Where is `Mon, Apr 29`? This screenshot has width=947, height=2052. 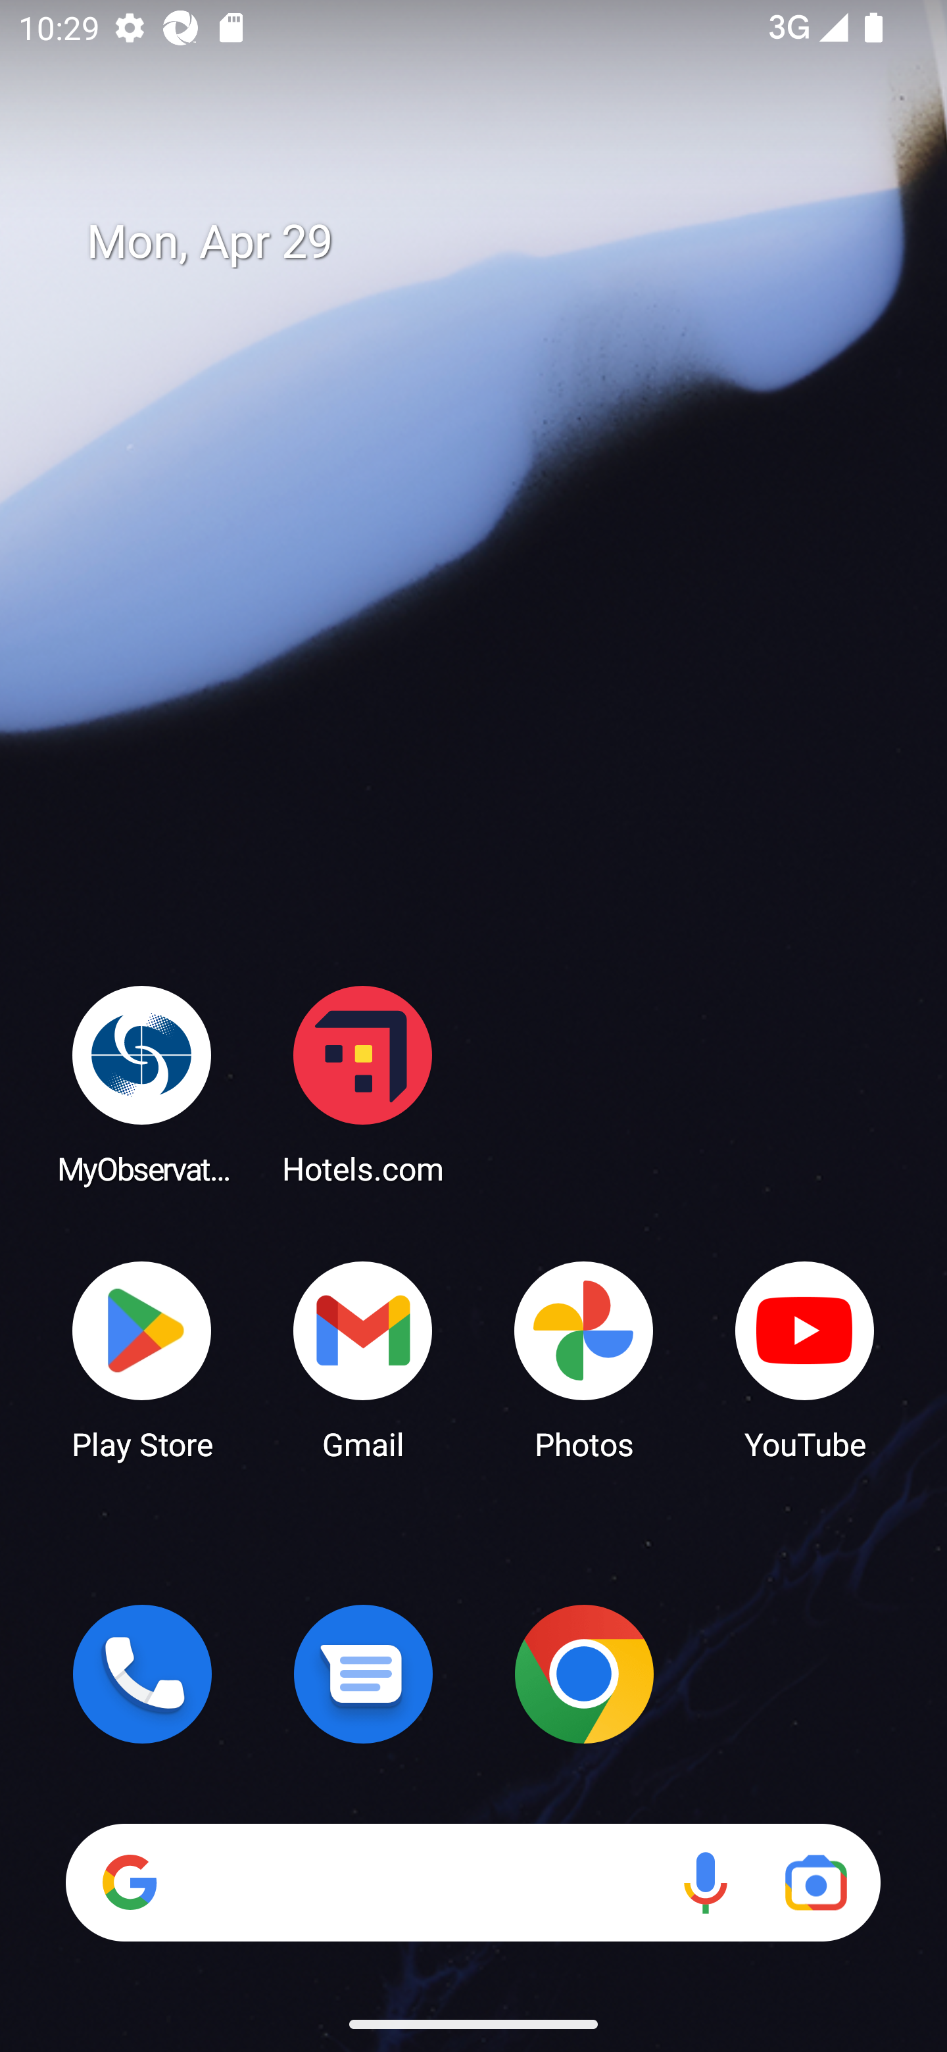 Mon, Apr 29 is located at coordinates (492, 242).